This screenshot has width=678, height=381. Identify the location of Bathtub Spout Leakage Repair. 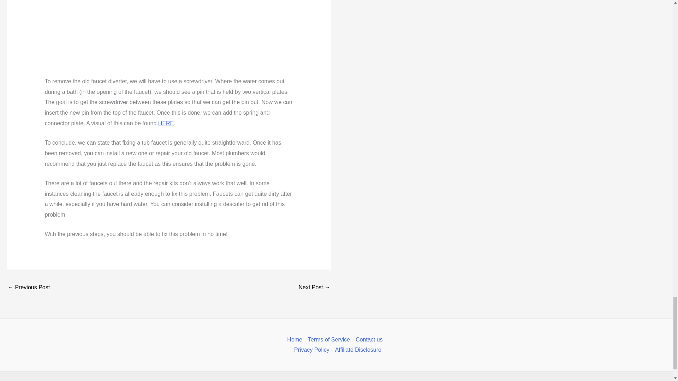
(169, 38).